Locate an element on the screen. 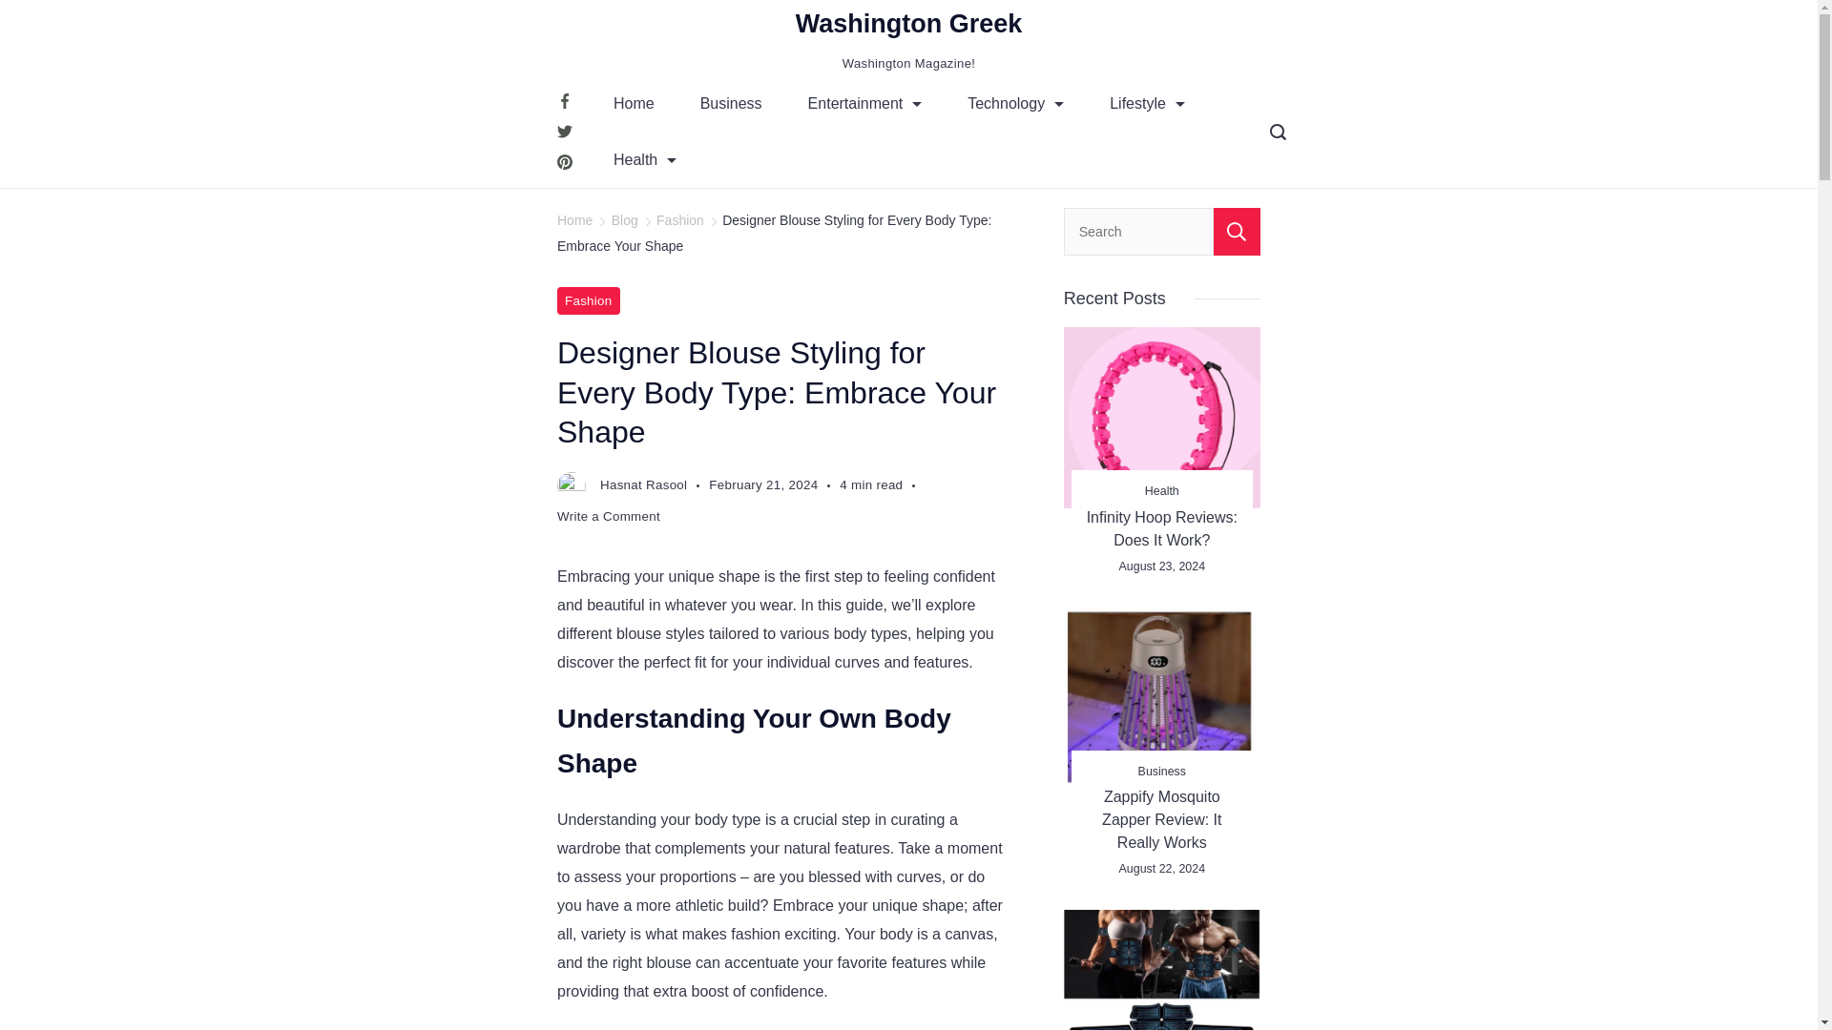 Image resolution: width=1832 pixels, height=1030 pixels. Home is located at coordinates (634, 103).